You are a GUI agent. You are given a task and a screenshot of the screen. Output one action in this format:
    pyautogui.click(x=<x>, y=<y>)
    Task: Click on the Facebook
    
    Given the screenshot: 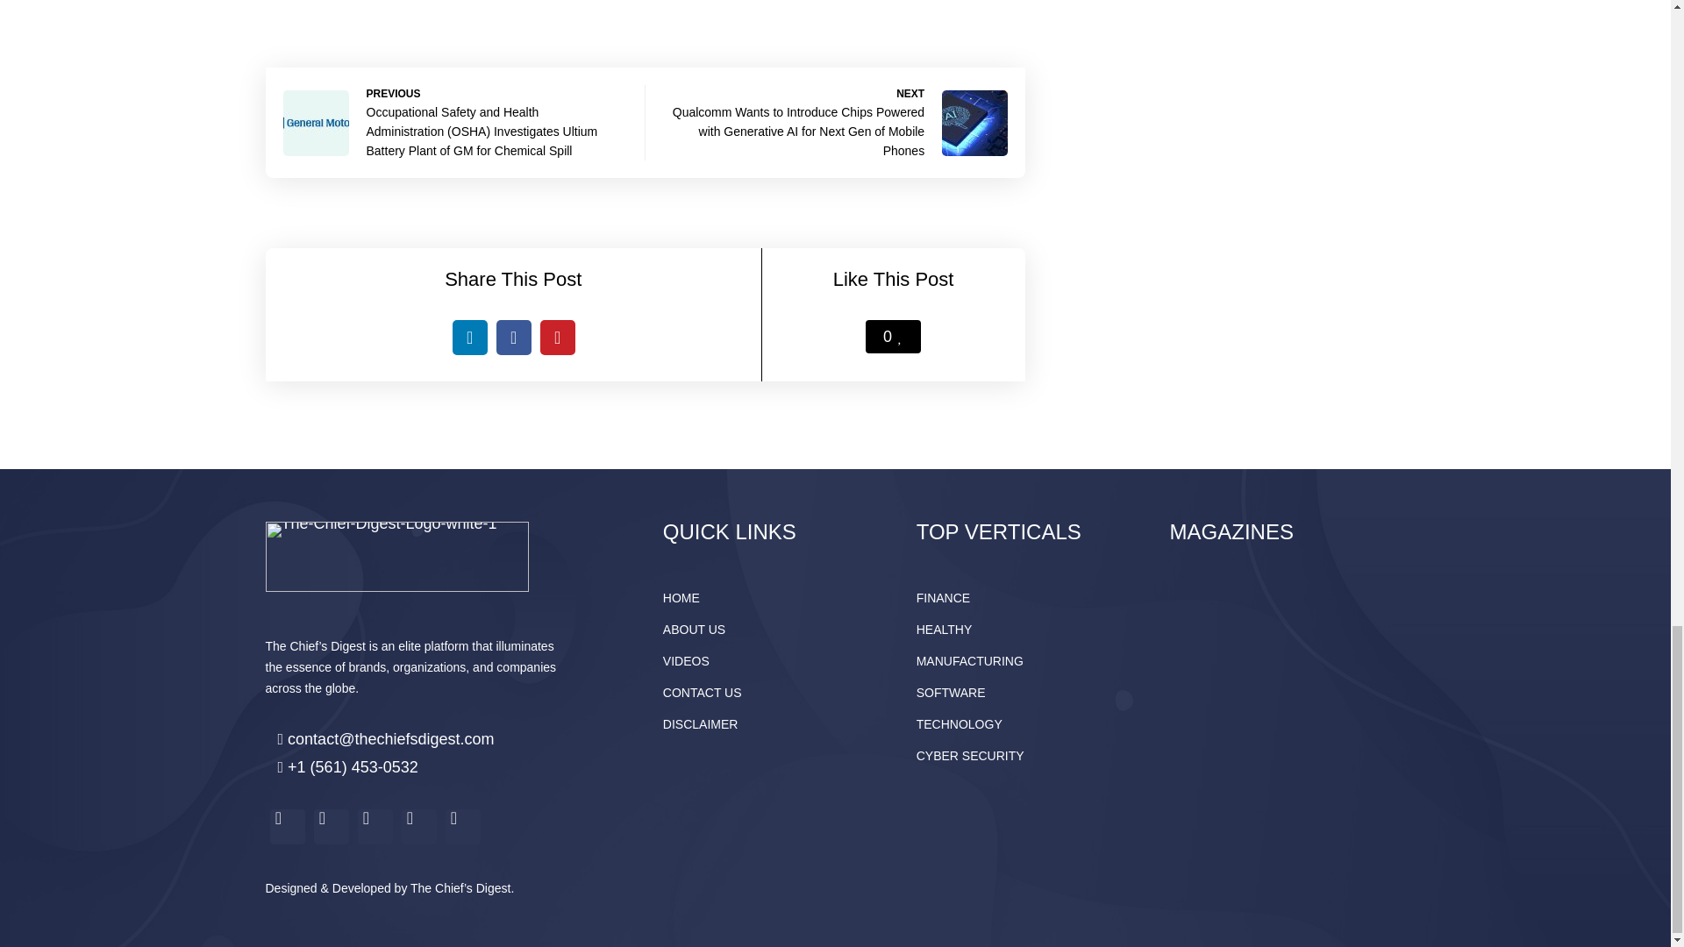 What is the action you would take?
    pyautogui.click(x=514, y=338)
    